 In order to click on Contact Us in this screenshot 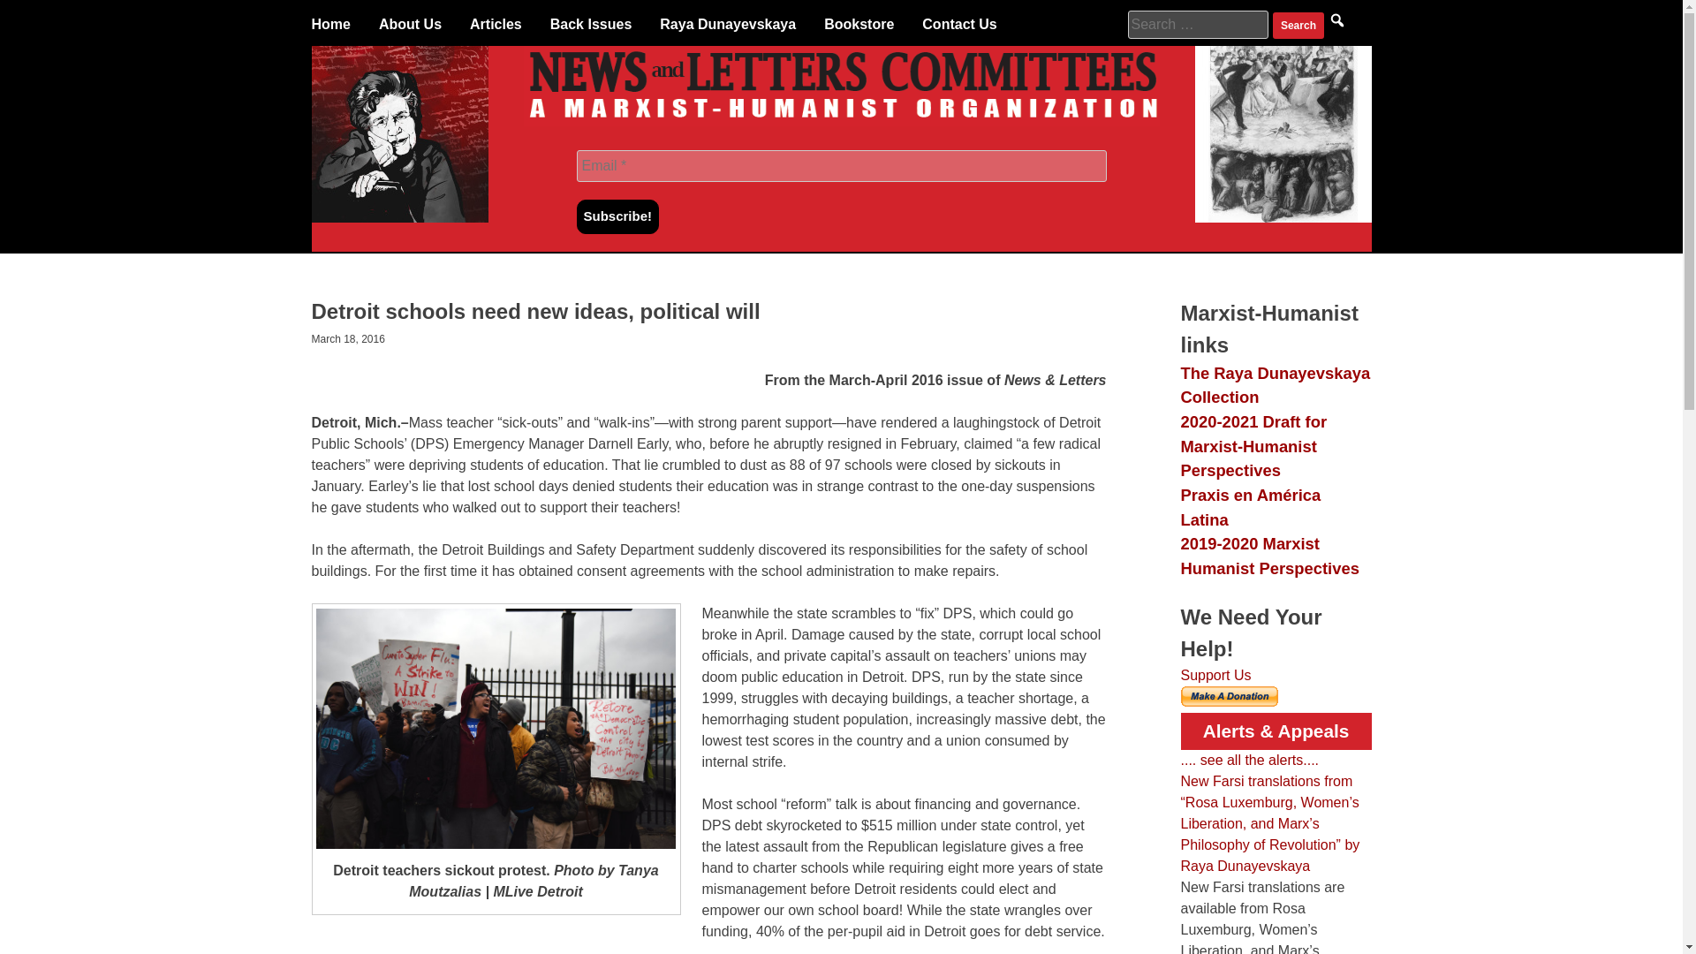, I will do `click(959, 25)`.